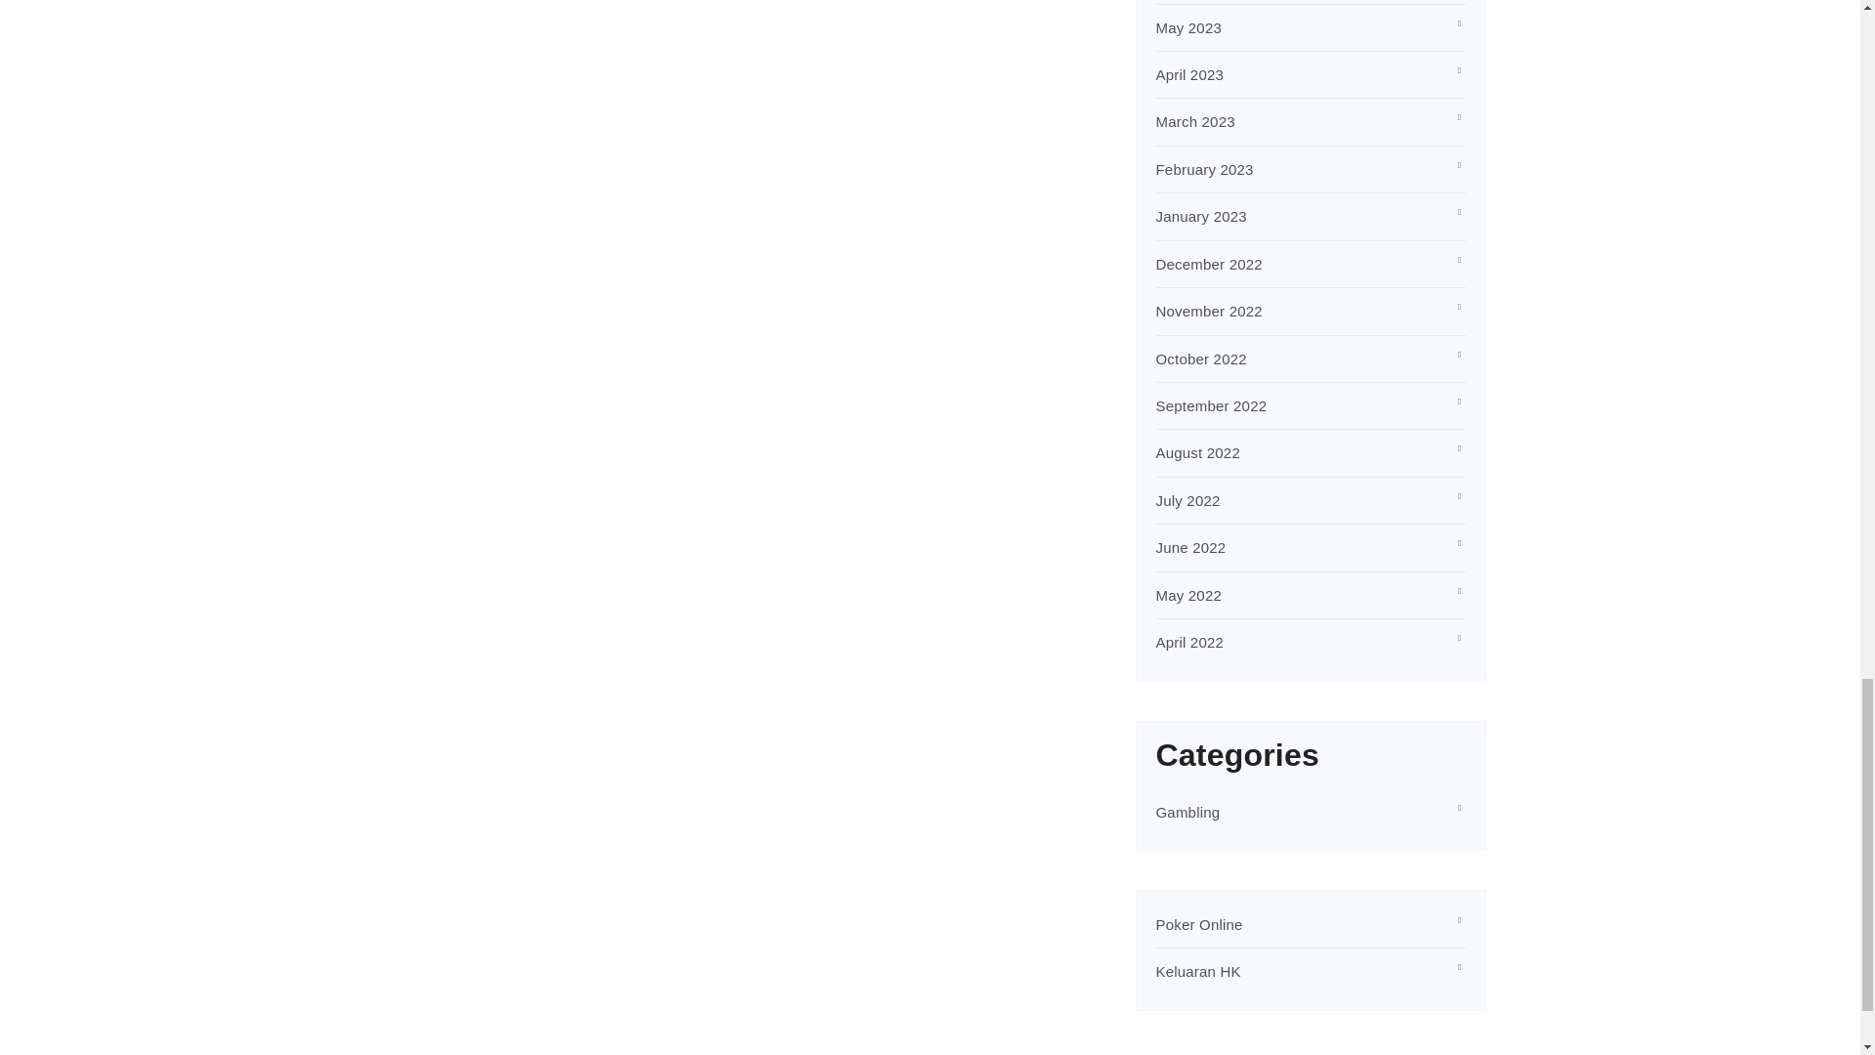 The image size is (1875, 1055). Describe the element at coordinates (1189, 27) in the screenshot. I see `May 2023` at that location.